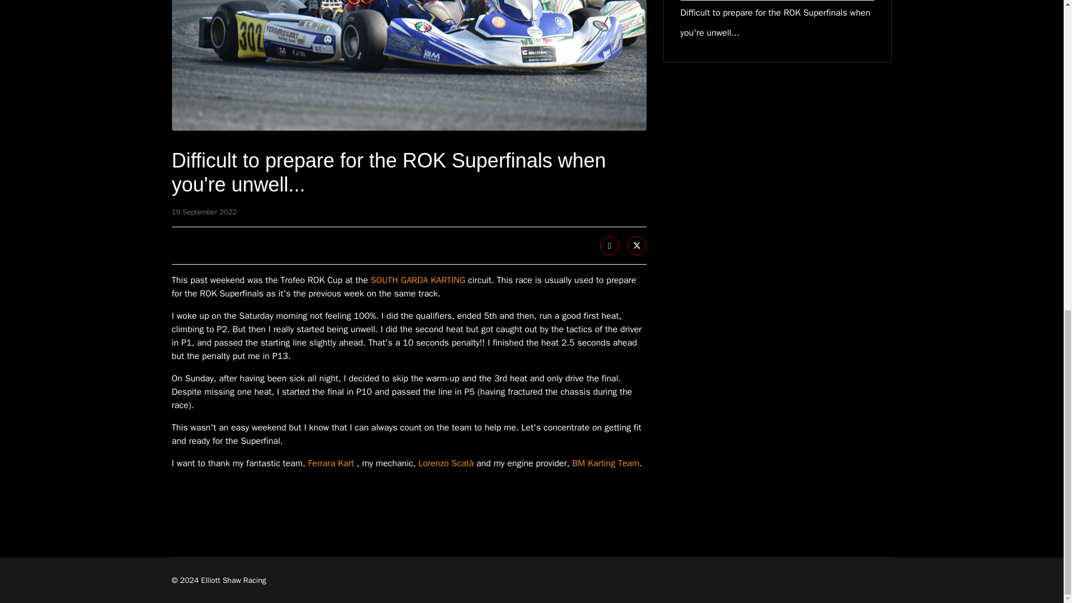 The height and width of the screenshot is (603, 1072). What do you see at coordinates (605, 463) in the screenshot?
I see `BM Karting Team` at bounding box center [605, 463].